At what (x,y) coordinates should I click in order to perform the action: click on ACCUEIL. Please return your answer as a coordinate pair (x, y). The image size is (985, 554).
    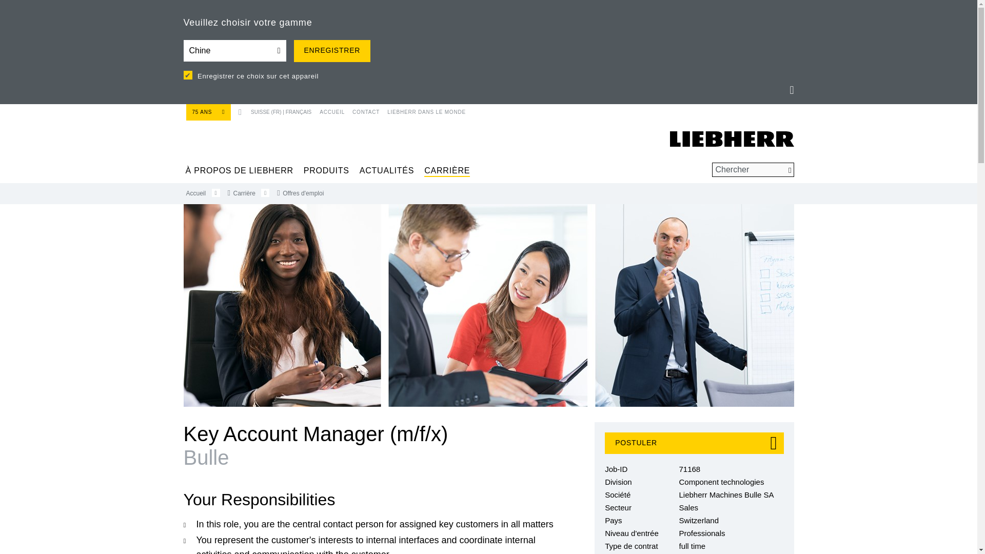
    Looking at the image, I should click on (331, 110).